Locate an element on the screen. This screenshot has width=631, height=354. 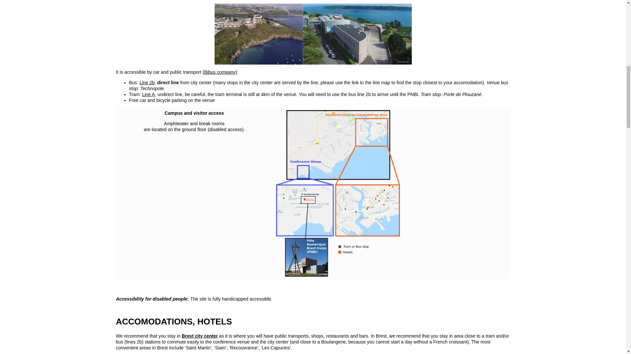
Line A is located at coordinates (148, 94).